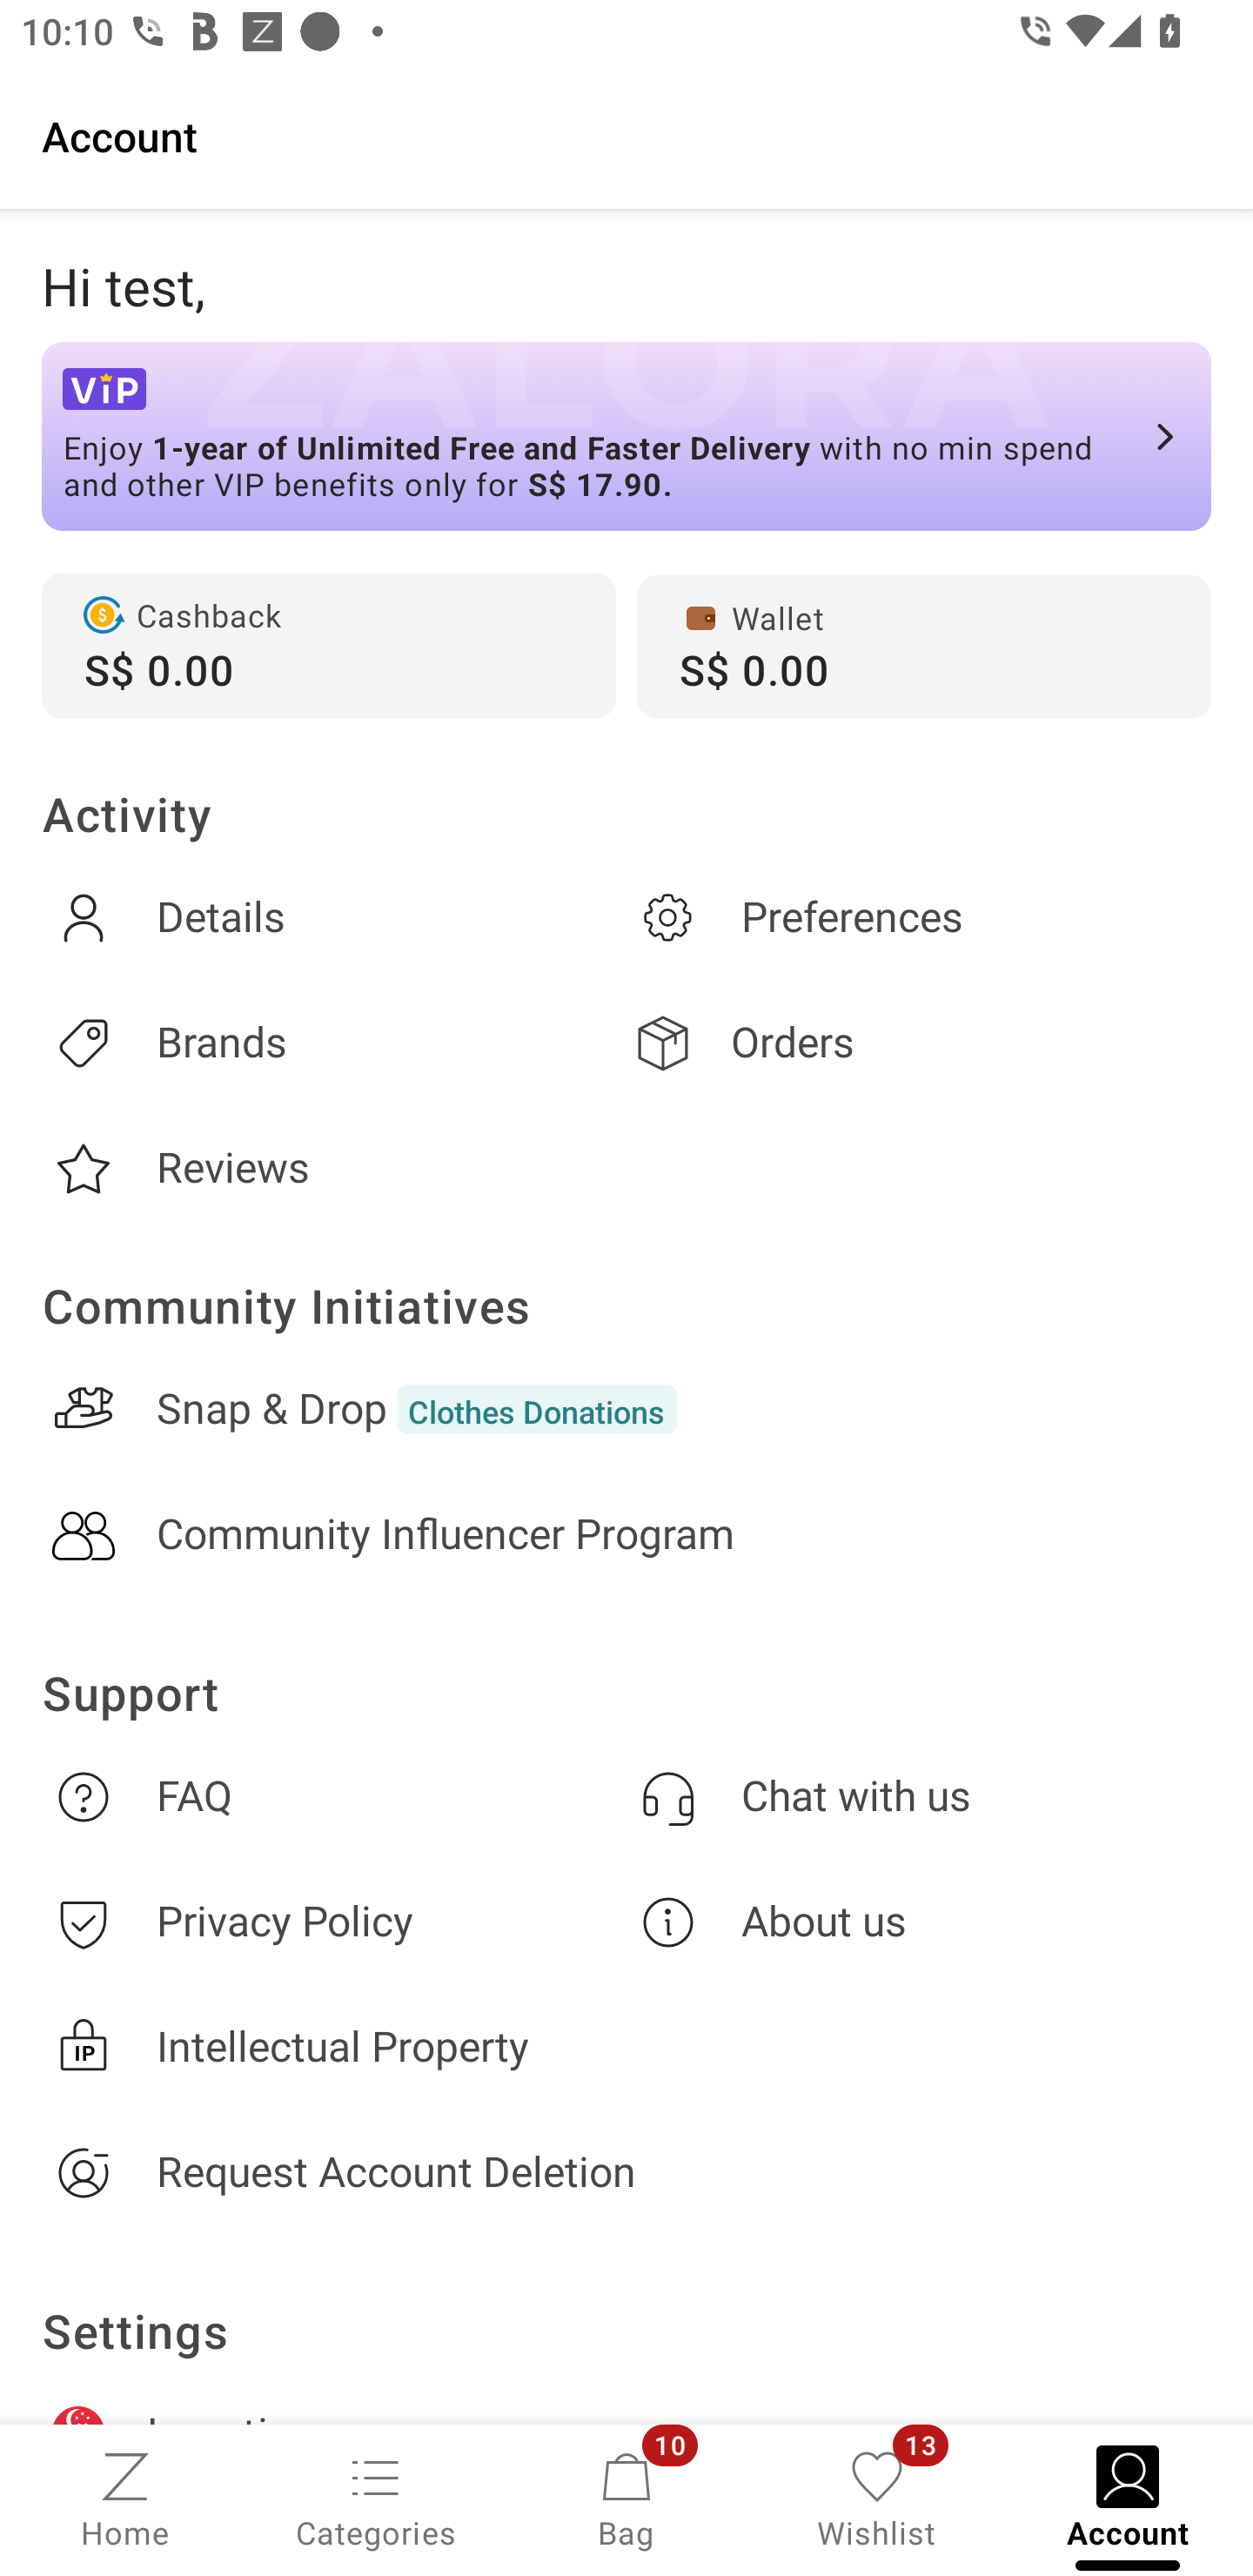 The height and width of the screenshot is (2576, 1253). What do you see at coordinates (334, 917) in the screenshot?
I see `Details` at bounding box center [334, 917].